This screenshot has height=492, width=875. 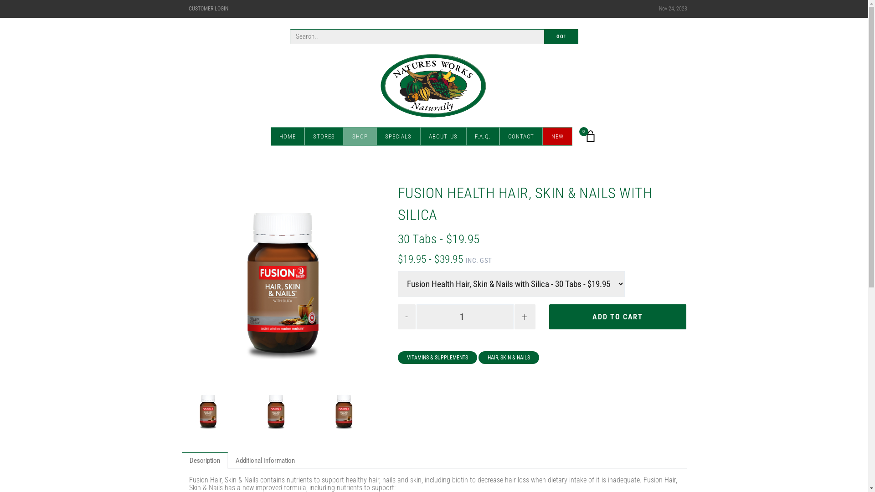 What do you see at coordinates (398, 136) in the screenshot?
I see `SPECIALS` at bounding box center [398, 136].